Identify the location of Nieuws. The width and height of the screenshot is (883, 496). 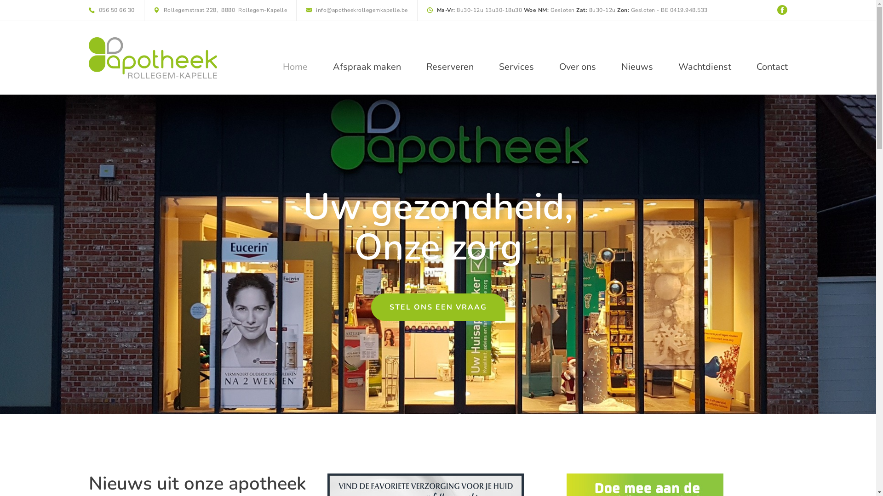
(636, 67).